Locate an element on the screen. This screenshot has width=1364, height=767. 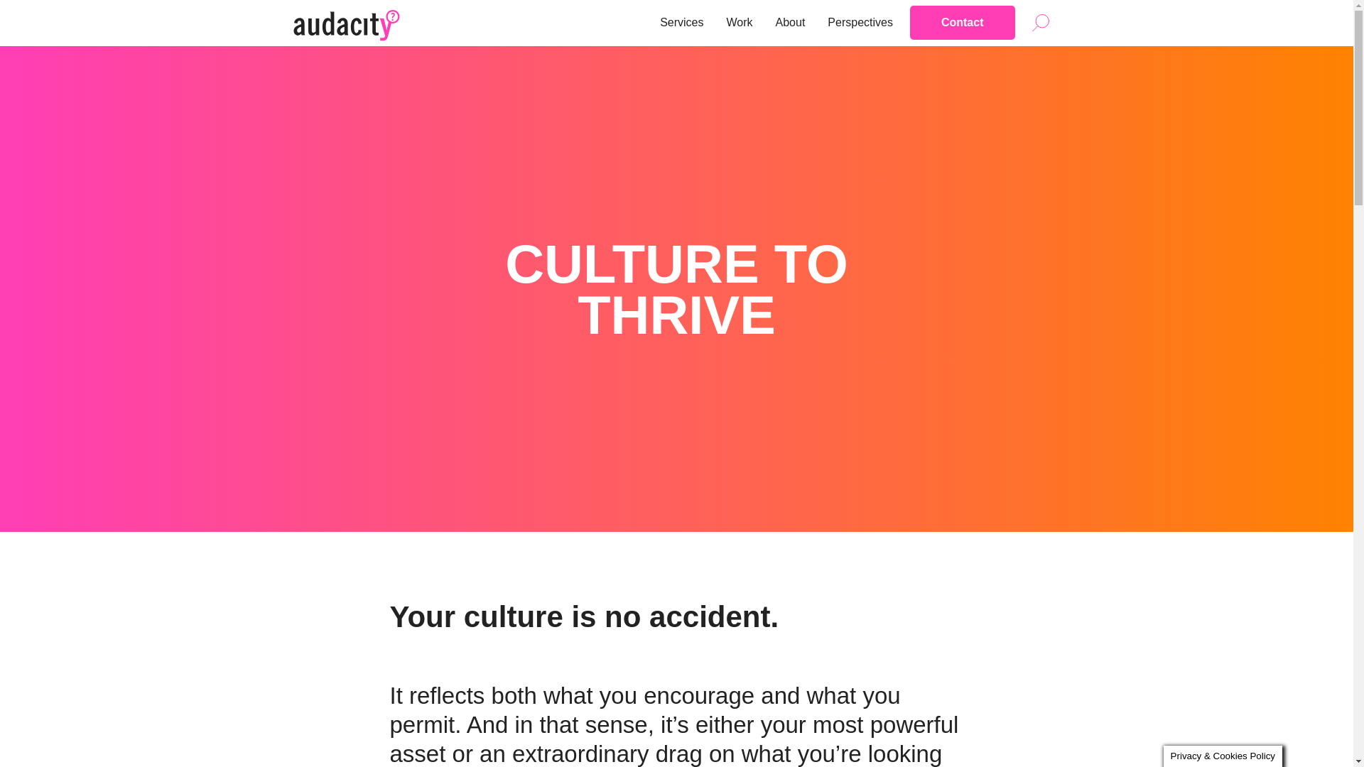
Services is located at coordinates (682, 23).